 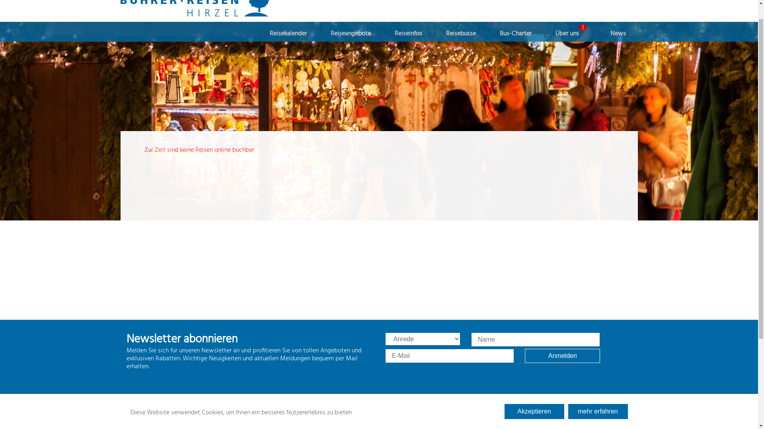 What do you see at coordinates (516, 52) in the screenshot?
I see `Bus-Charter` at bounding box center [516, 52].